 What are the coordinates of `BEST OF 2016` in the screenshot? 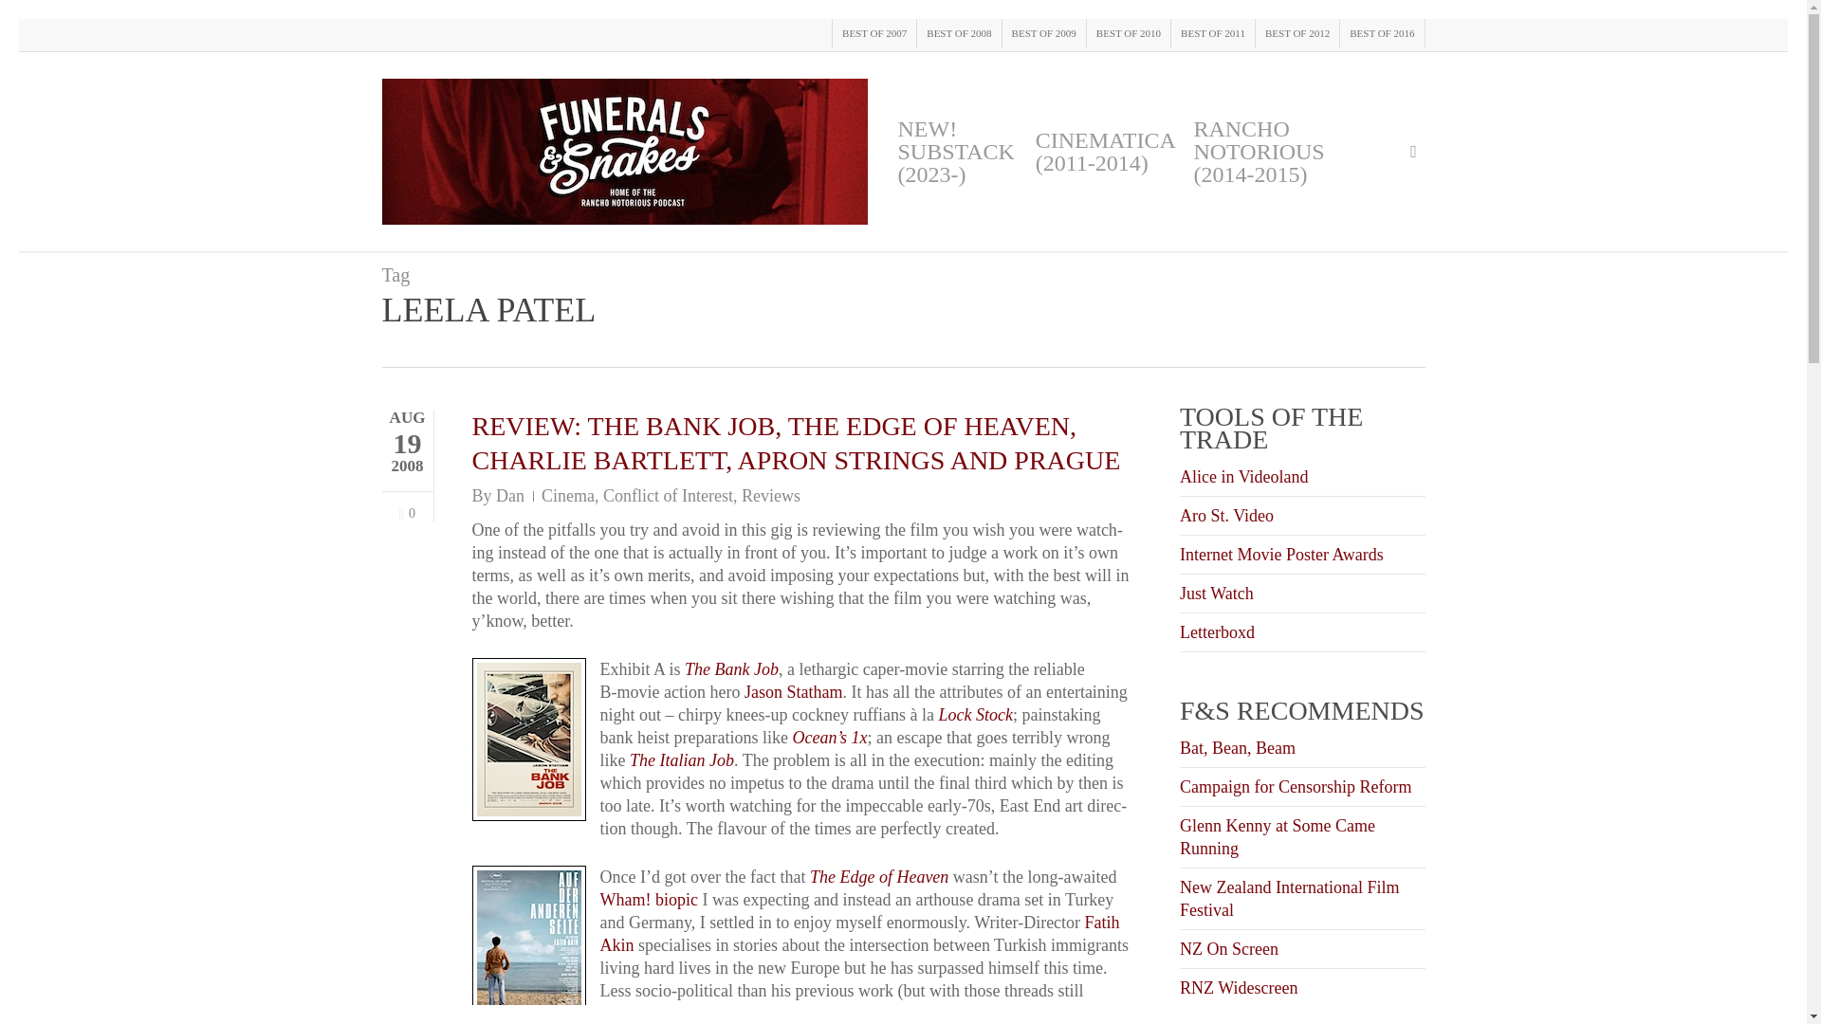 It's located at (1381, 33).